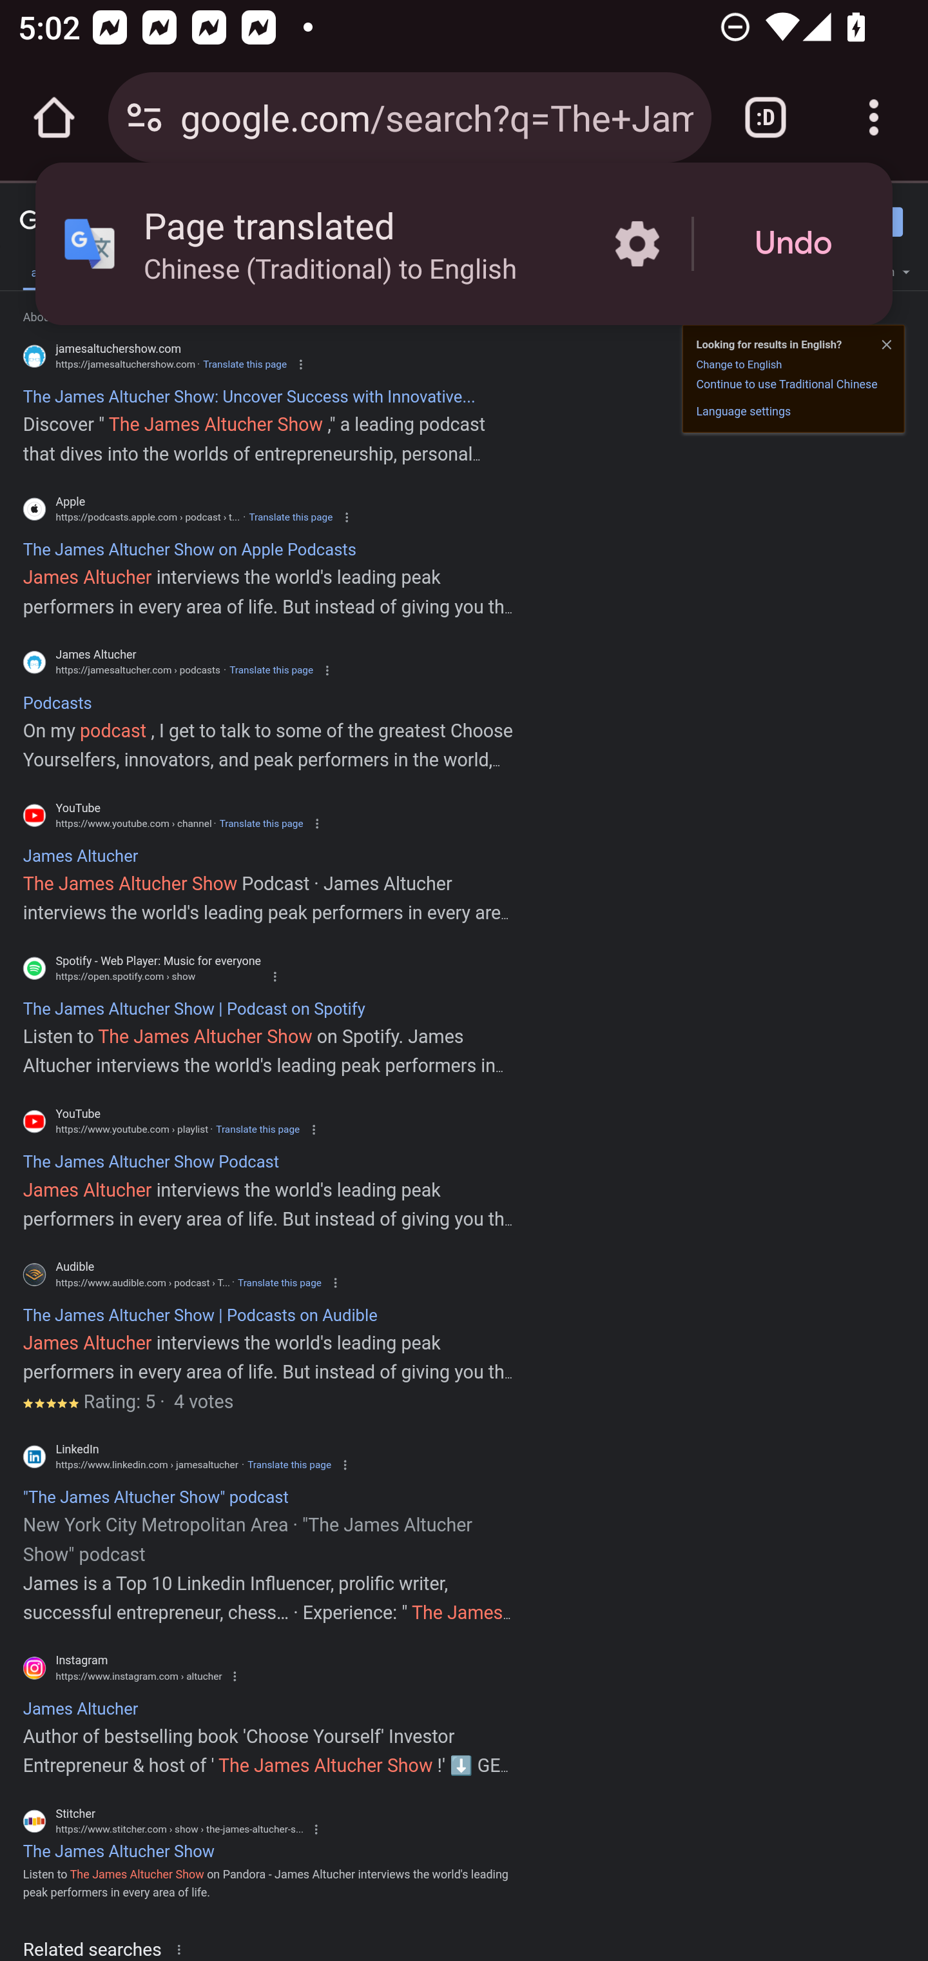  What do you see at coordinates (637, 244) in the screenshot?
I see `More options in the Page translated` at bounding box center [637, 244].